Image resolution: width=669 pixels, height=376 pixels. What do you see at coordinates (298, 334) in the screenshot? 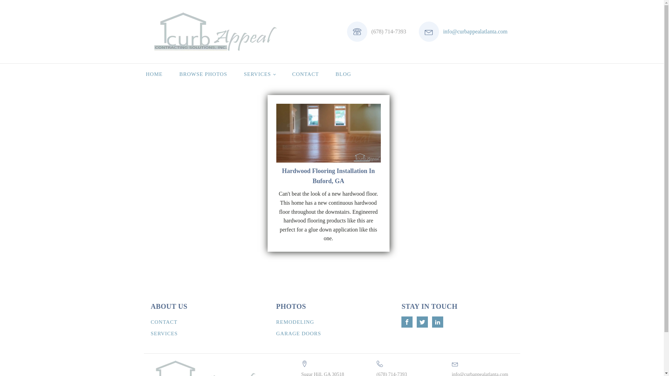
I see `GARAGE DOORS` at bounding box center [298, 334].